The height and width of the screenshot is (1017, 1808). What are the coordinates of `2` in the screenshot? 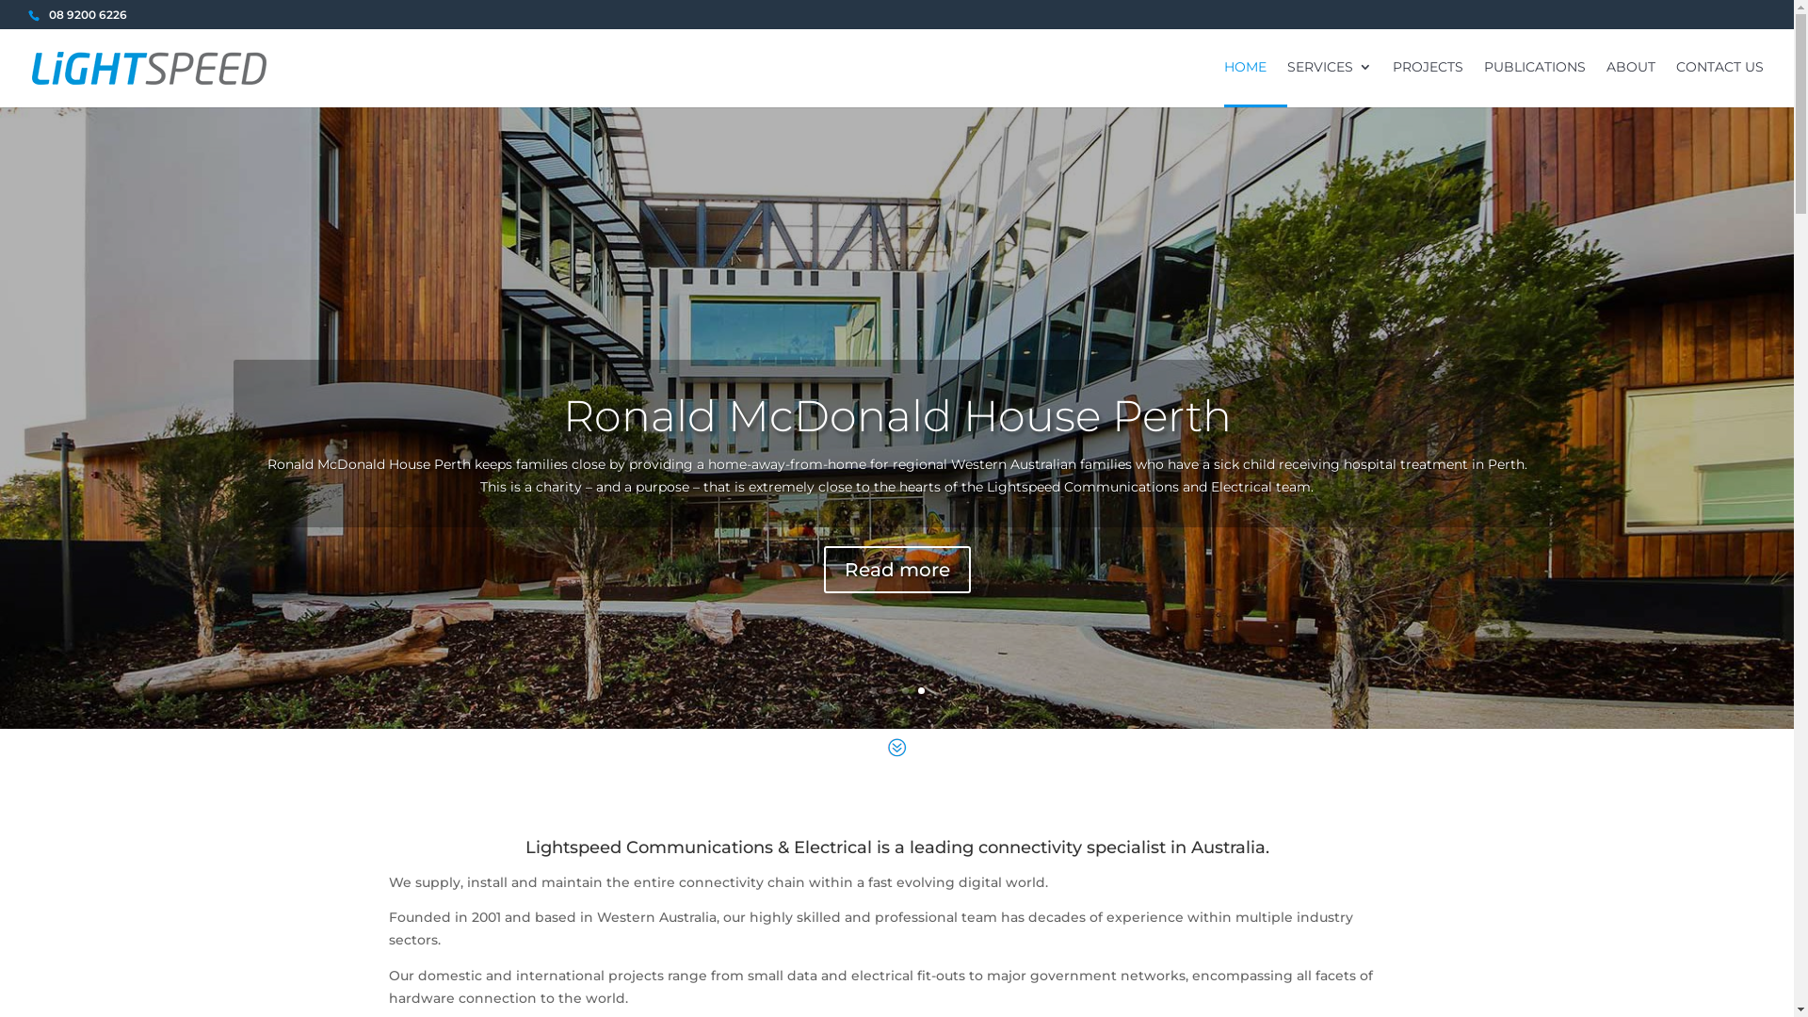 It's located at (889, 691).